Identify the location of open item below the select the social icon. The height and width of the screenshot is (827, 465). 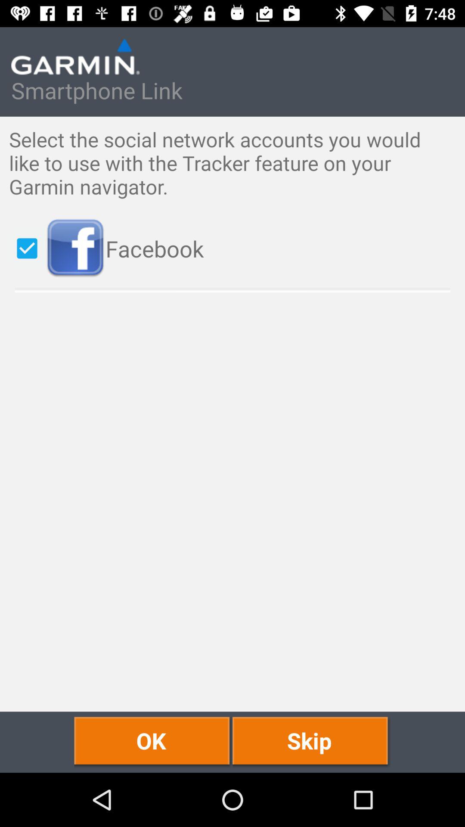
(27, 248).